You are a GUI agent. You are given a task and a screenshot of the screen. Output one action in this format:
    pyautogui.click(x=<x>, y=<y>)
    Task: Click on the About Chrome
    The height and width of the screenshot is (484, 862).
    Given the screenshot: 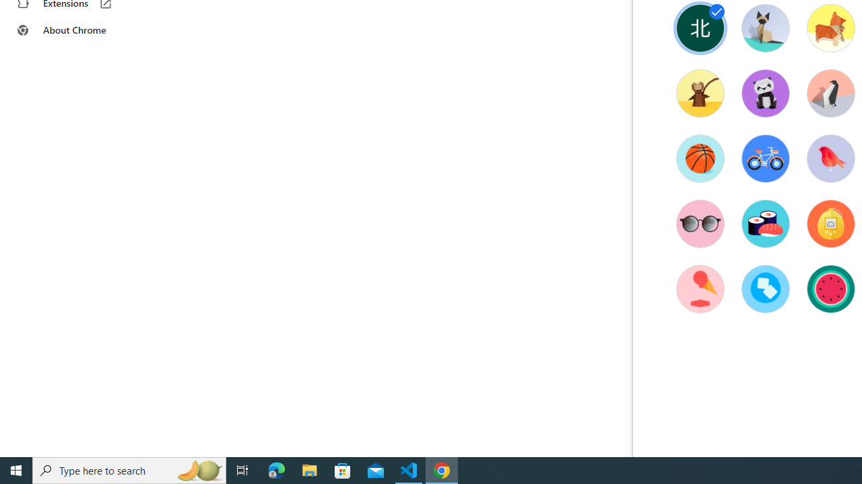 What is the action you would take?
    pyautogui.click(x=84, y=30)
    